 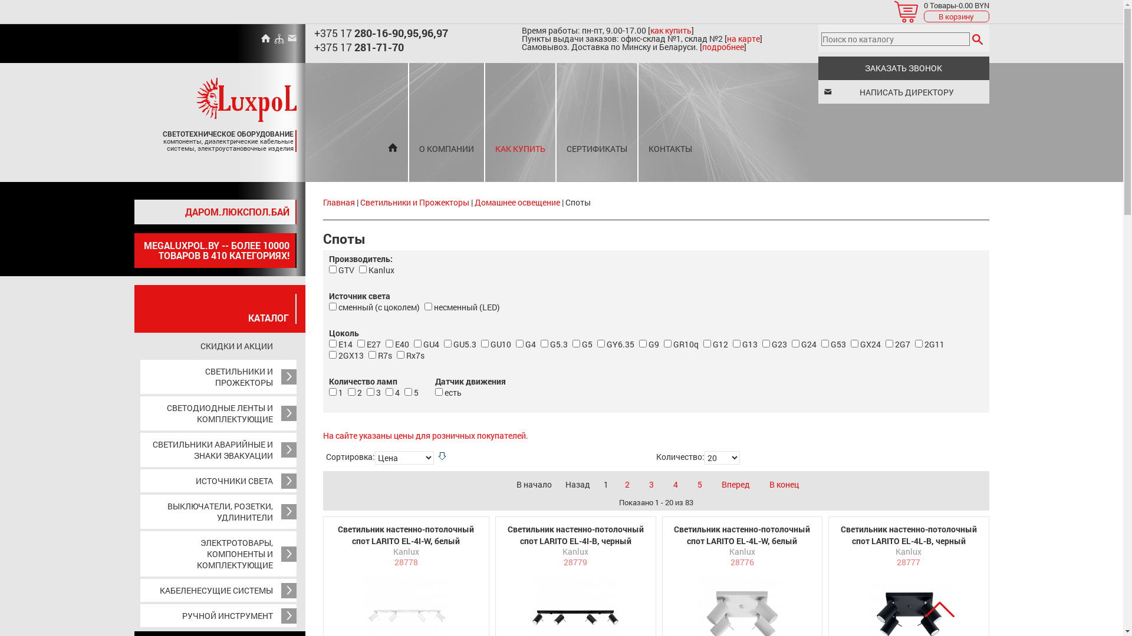 What do you see at coordinates (765, 344) in the screenshot?
I see `30` at bounding box center [765, 344].